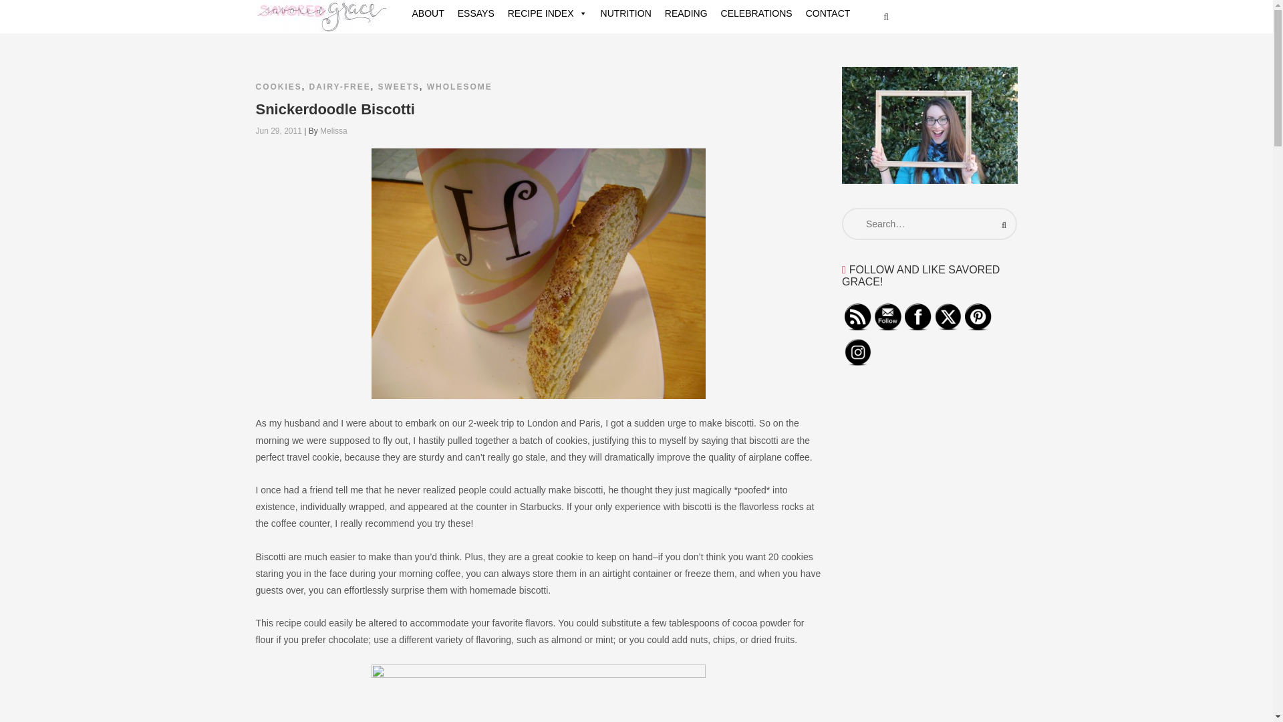 The height and width of the screenshot is (722, 1283). Describe the element at coordinates (857, 317) in the screenshot. I see `RSS` at that location.